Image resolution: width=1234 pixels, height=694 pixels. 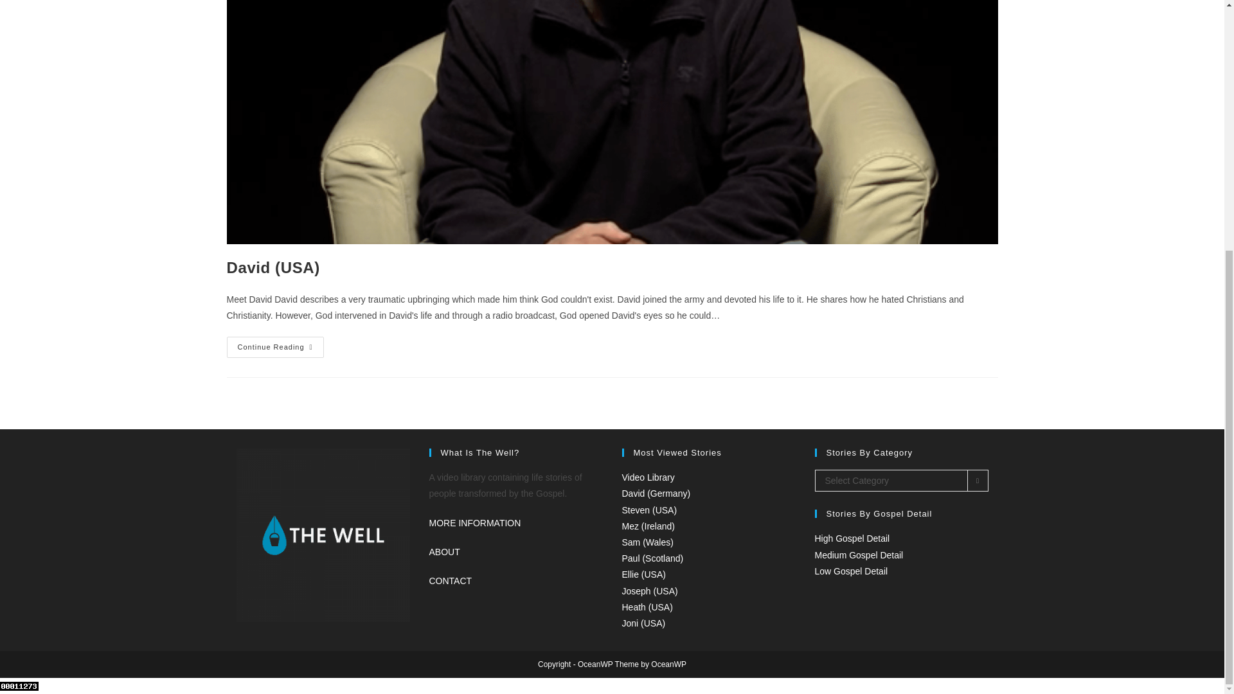 I want to click on CONTACT, so click(x=451, y=581).